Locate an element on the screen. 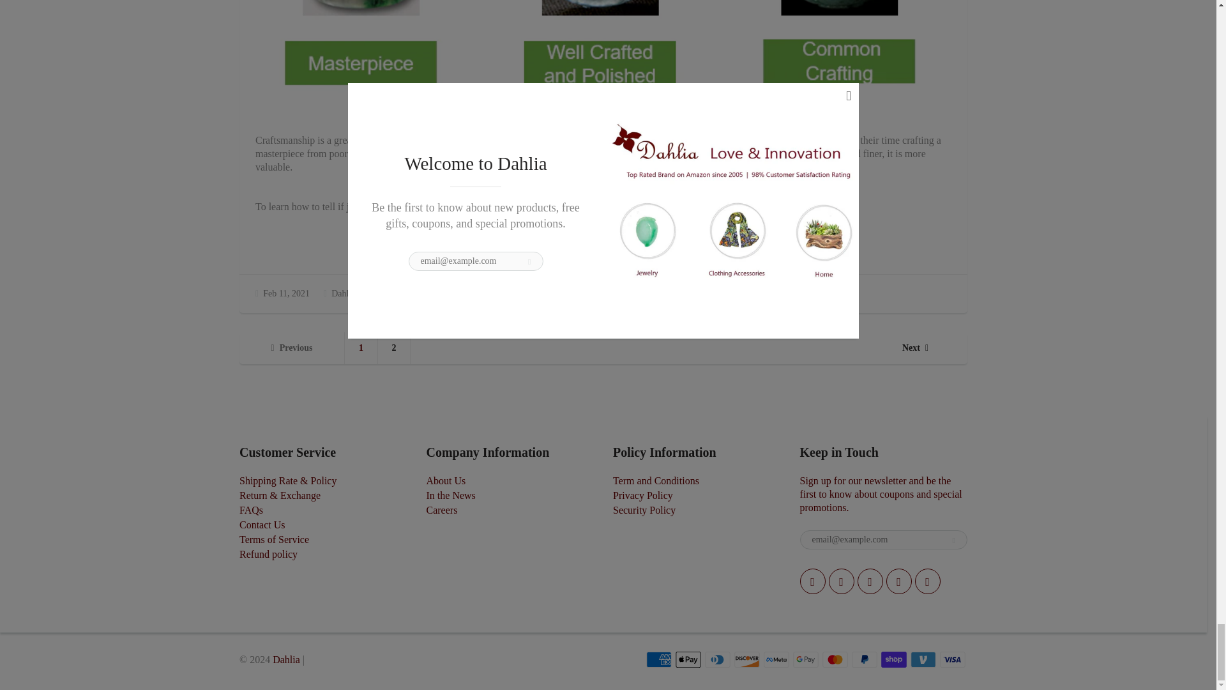 The height and width of the screenshot is (690, 1226). Diners Club is located at coordinates (718, 659).